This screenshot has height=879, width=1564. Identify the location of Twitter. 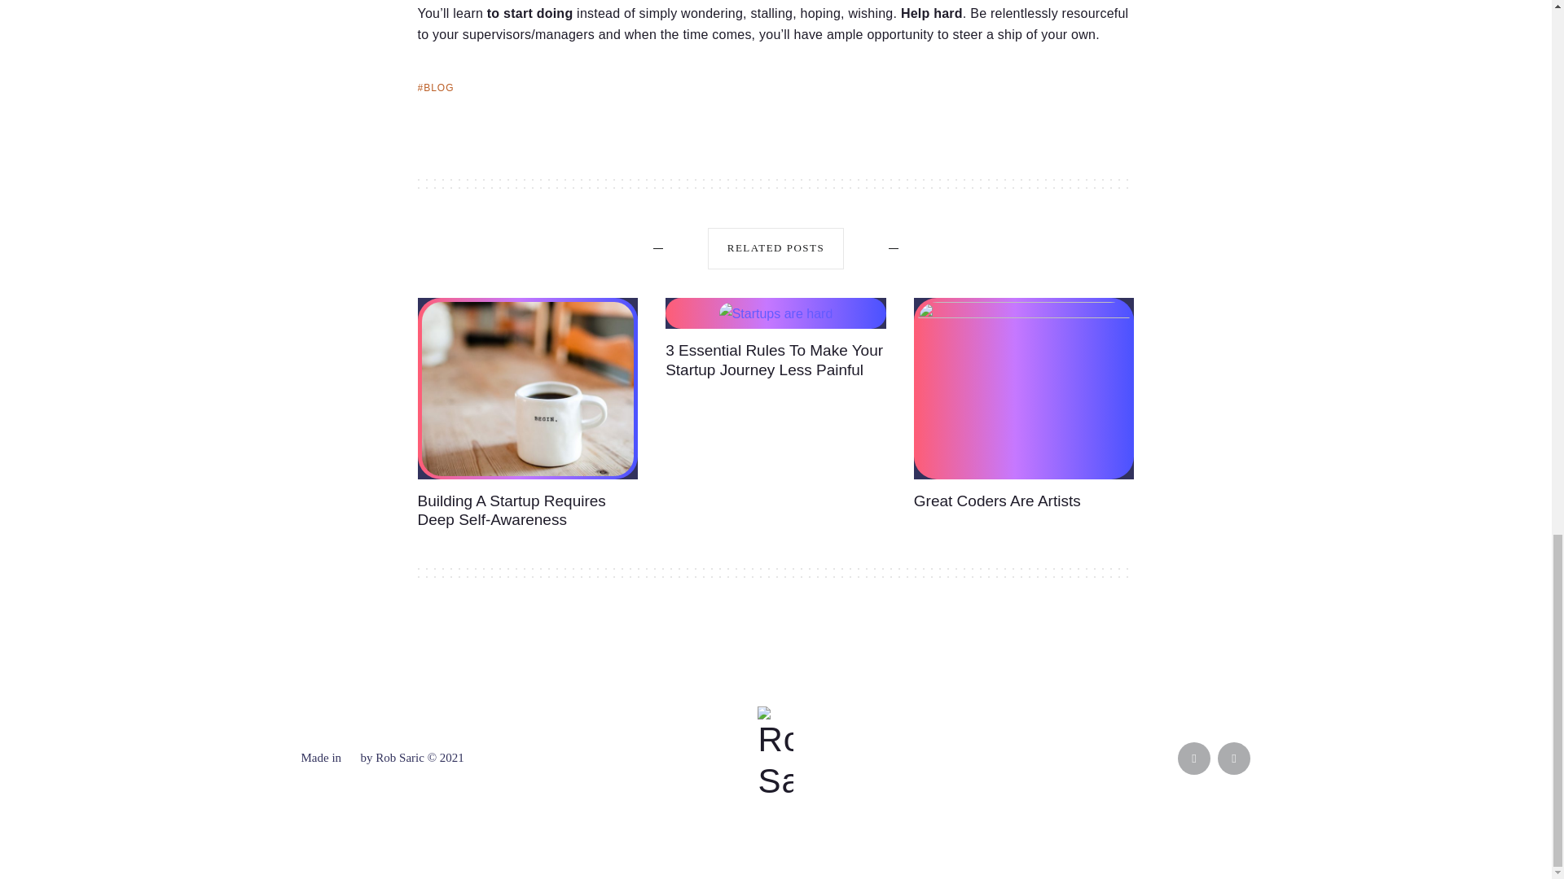
(1194, 758).